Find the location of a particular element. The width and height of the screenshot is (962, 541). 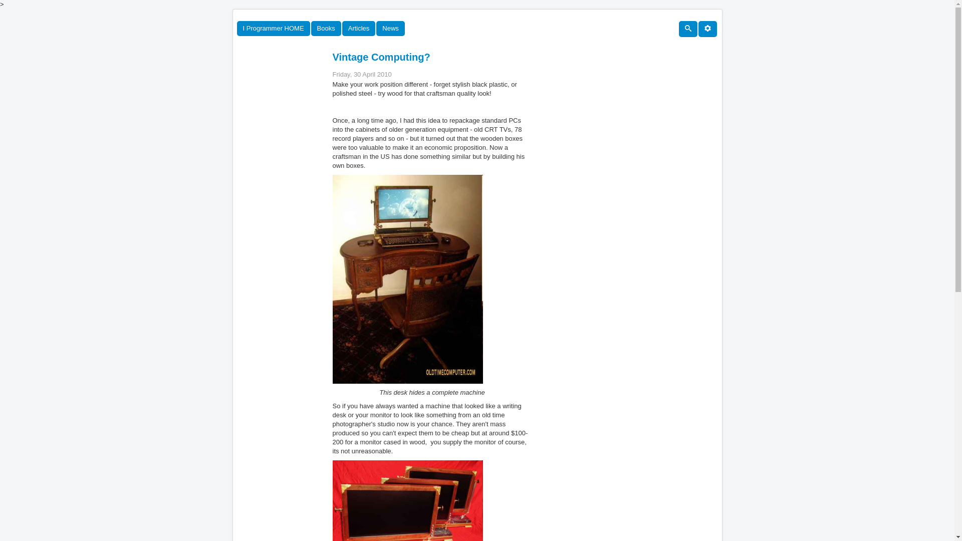

Books is located at coordinates (326, 29).